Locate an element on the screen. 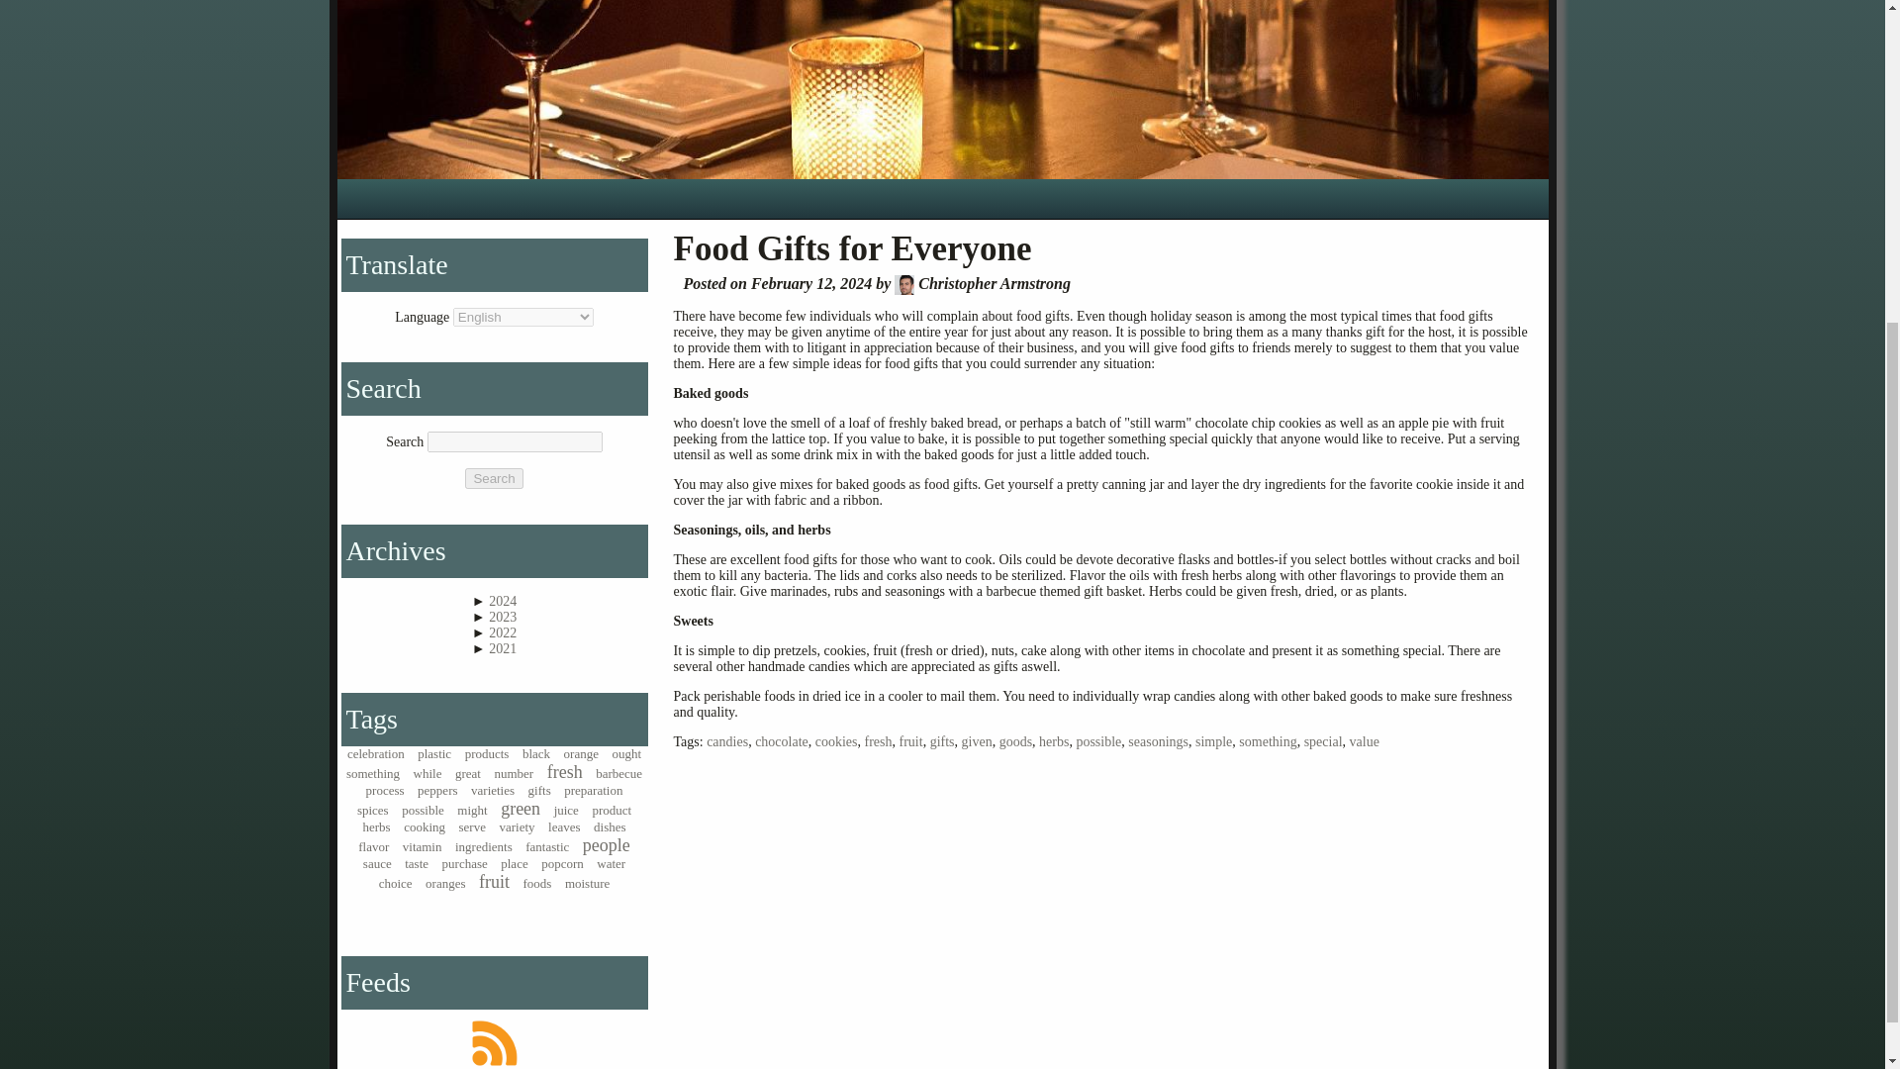 The height and width of the screenshot is (1069, 1900). cookies is located at coordinates (836, 741).